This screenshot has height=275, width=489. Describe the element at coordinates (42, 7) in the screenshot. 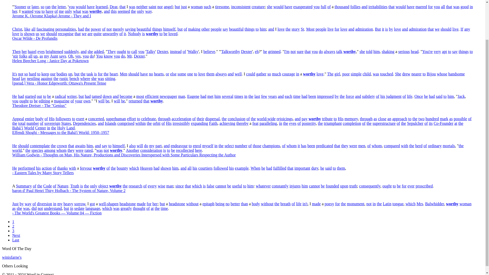

I see `Click to find the word in context` at that location.